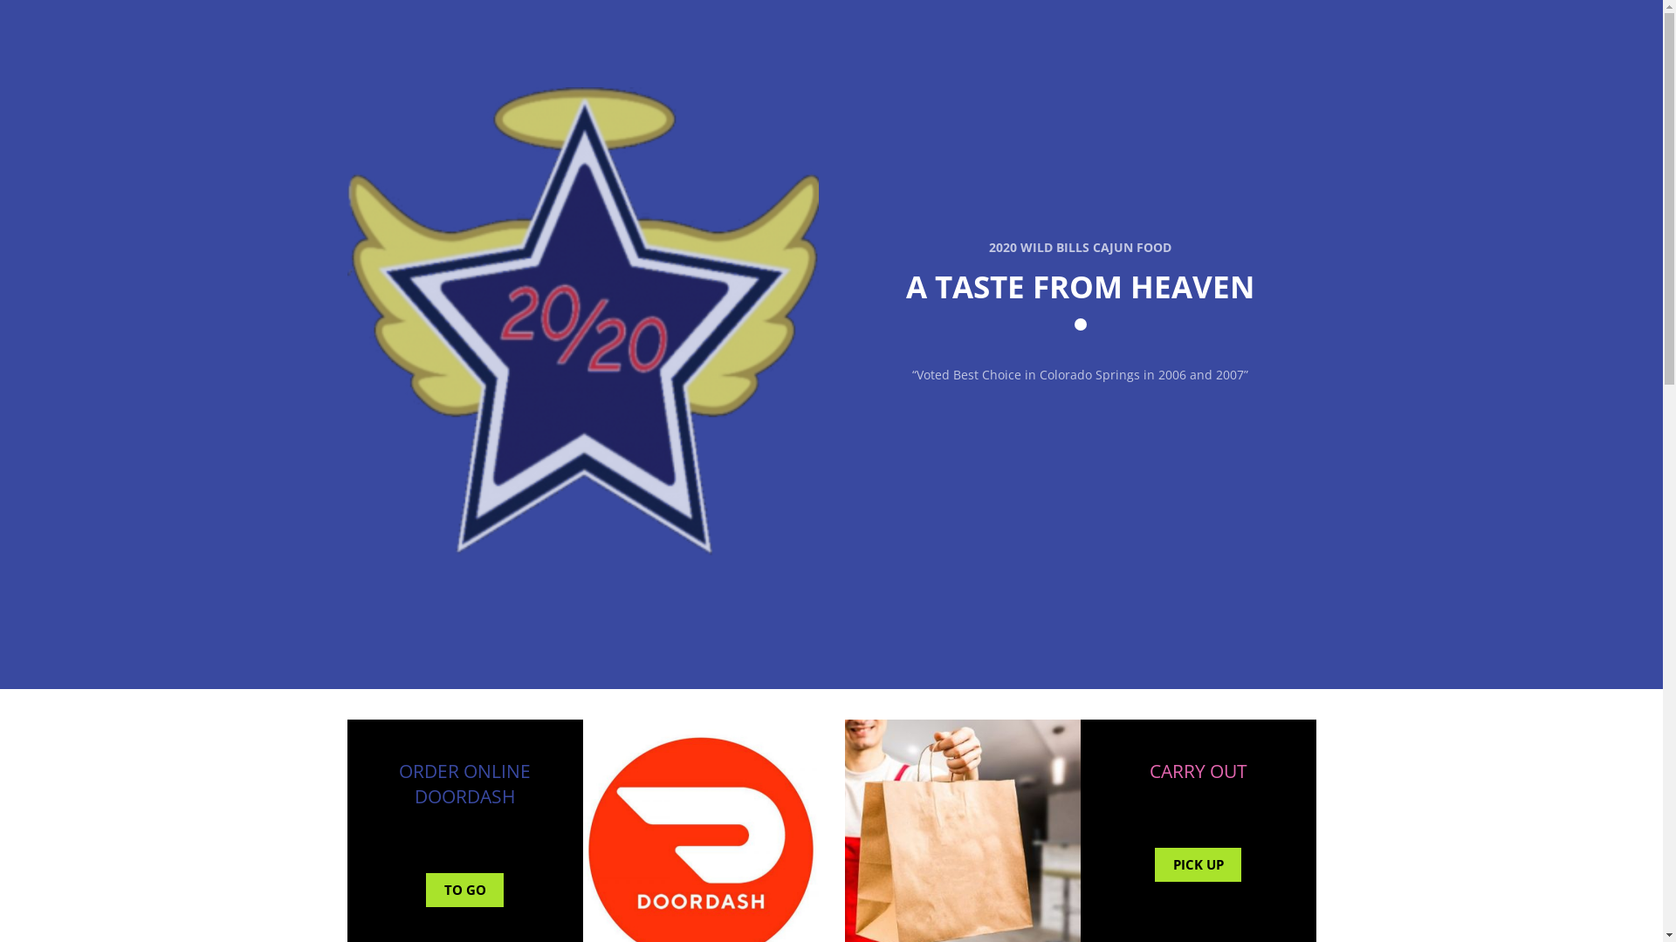 This screenshot has height=942, width=1676. I want to click on TO GO, so click(465, 890).